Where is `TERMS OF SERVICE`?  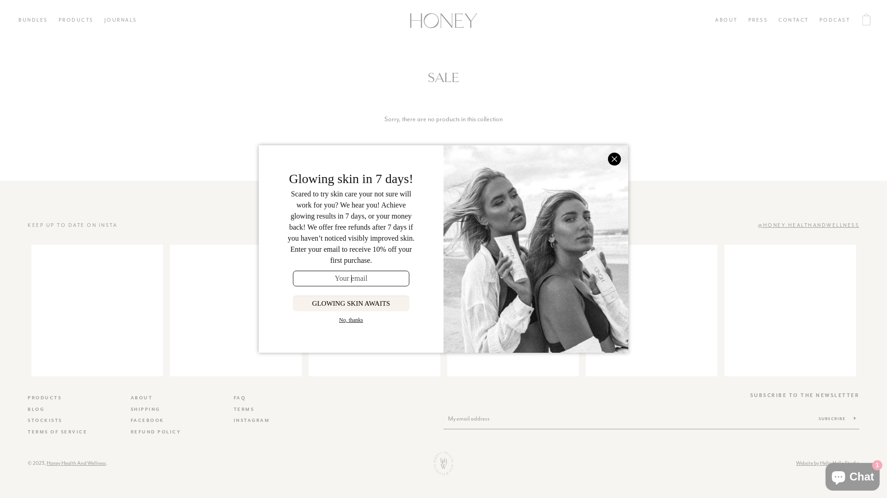
TERMS OF SERVICE is located at coordinates (57, 432).